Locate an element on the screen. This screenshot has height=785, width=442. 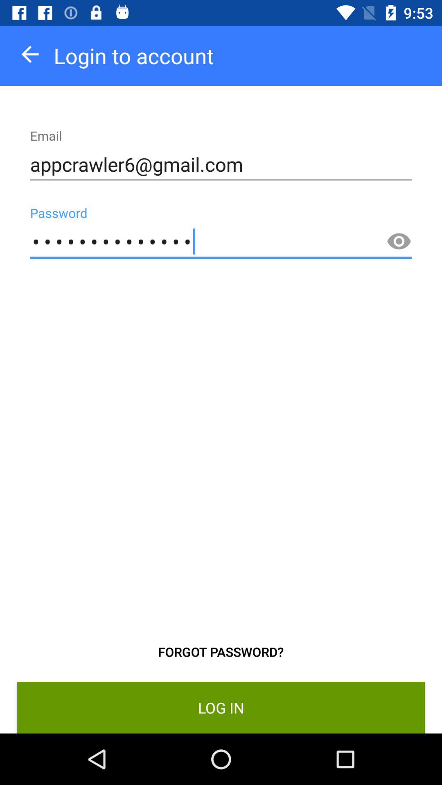
open the icon above forgot password? is located at coordinates (221, 242).